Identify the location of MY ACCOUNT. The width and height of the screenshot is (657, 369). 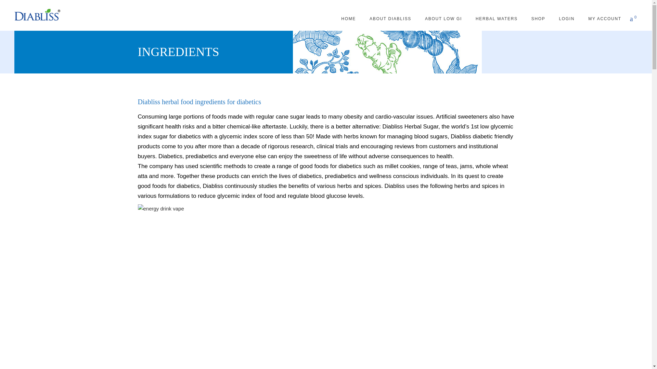
(605, 18).